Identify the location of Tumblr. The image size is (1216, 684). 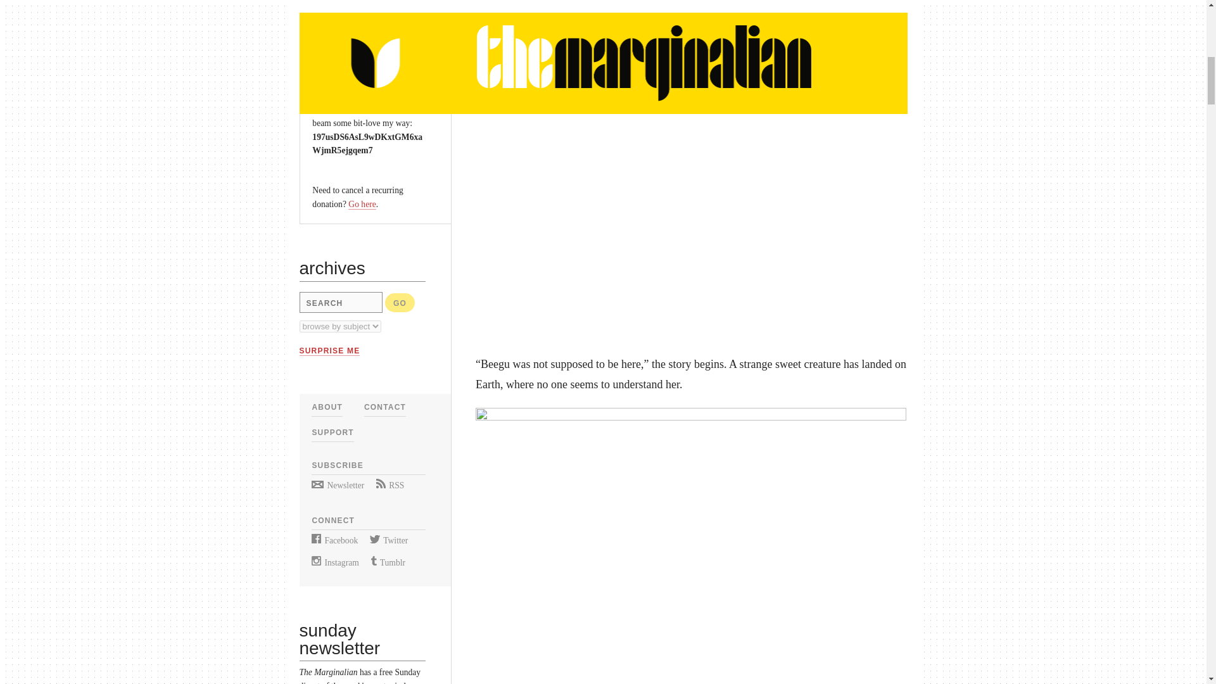
(388, 562).